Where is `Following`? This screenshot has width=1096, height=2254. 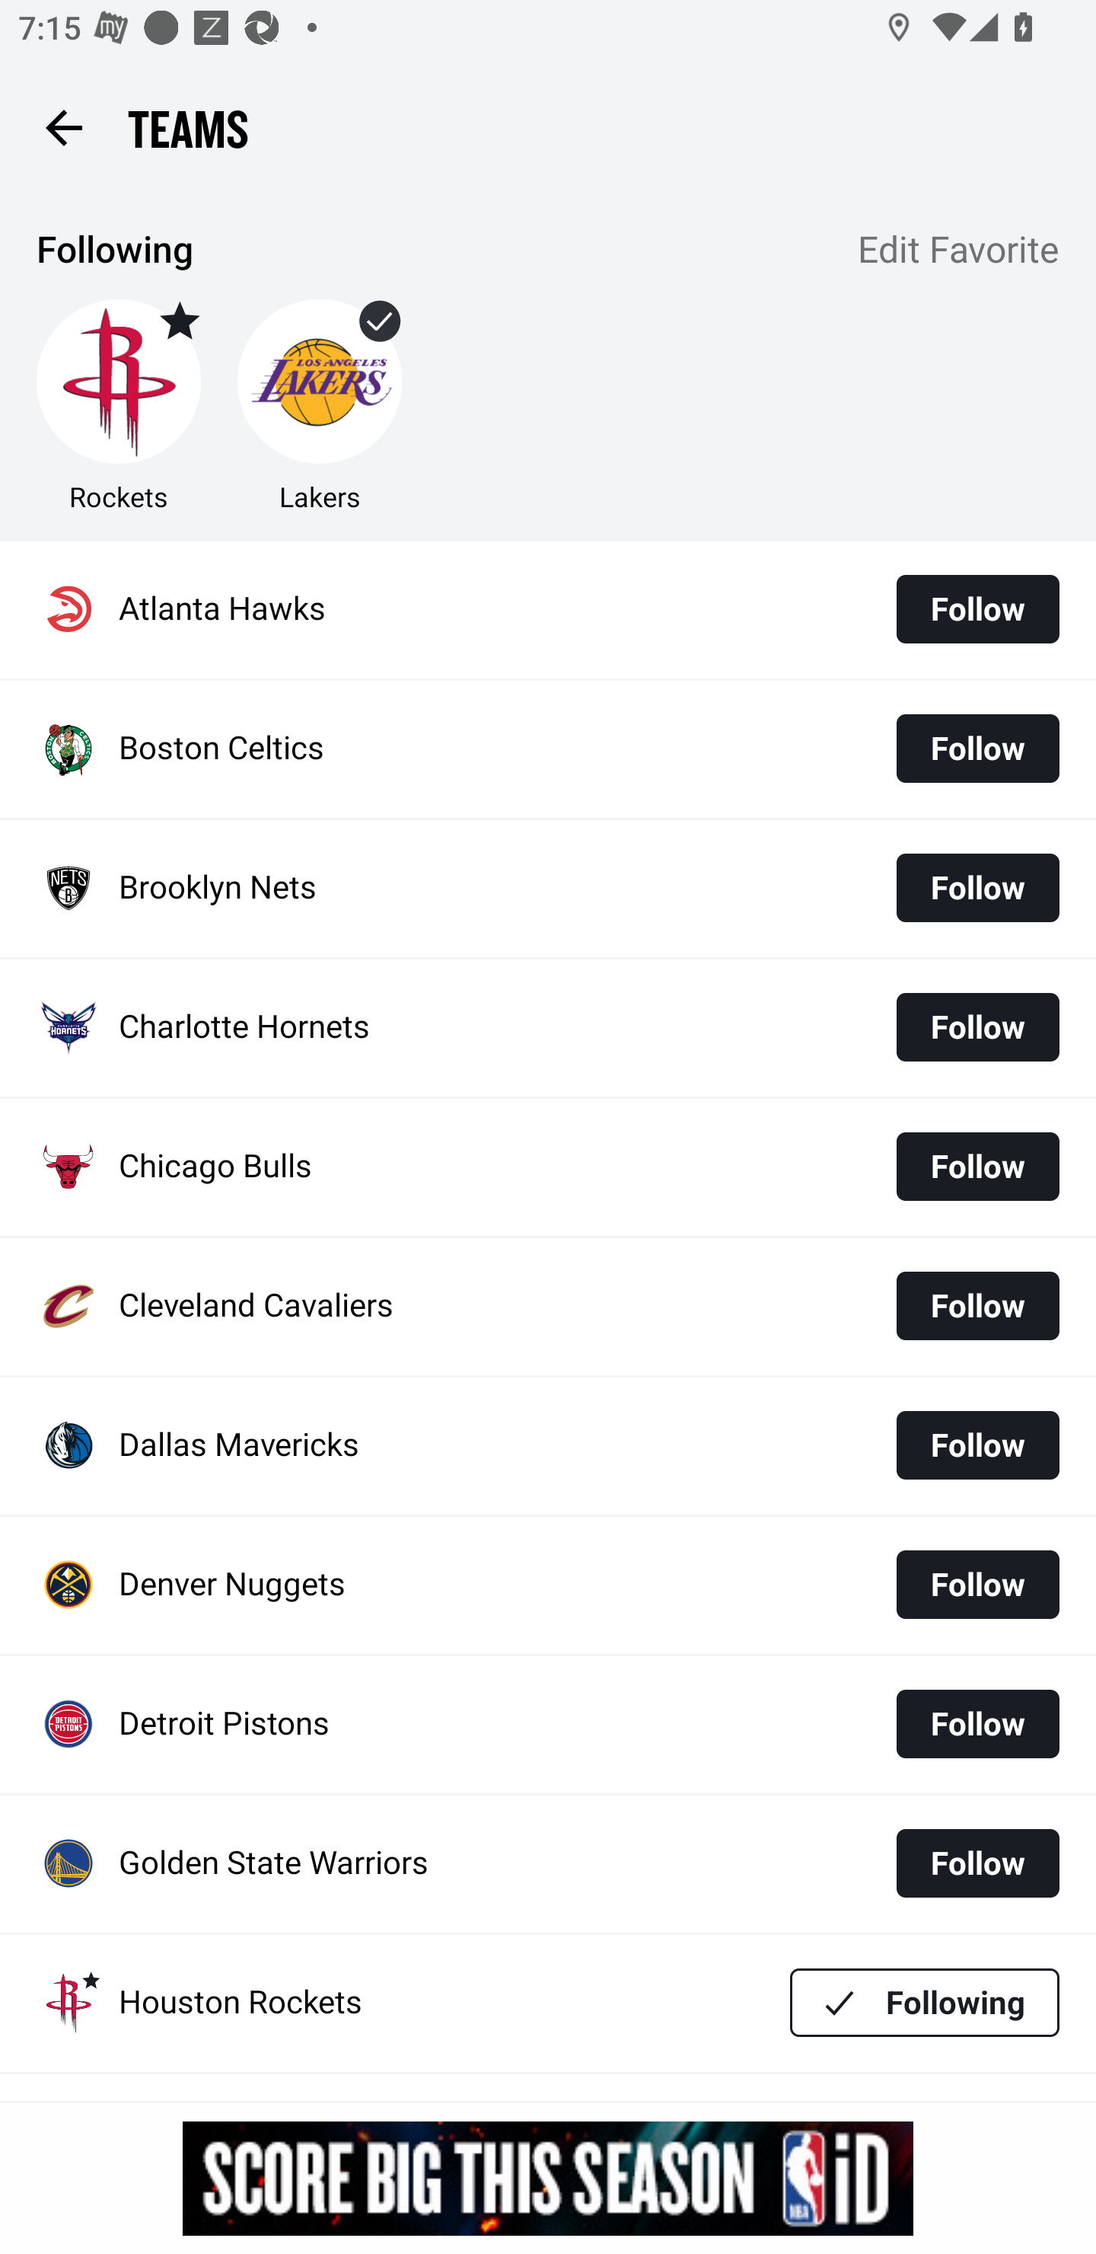 Following is located at coordinates (925, 2003).